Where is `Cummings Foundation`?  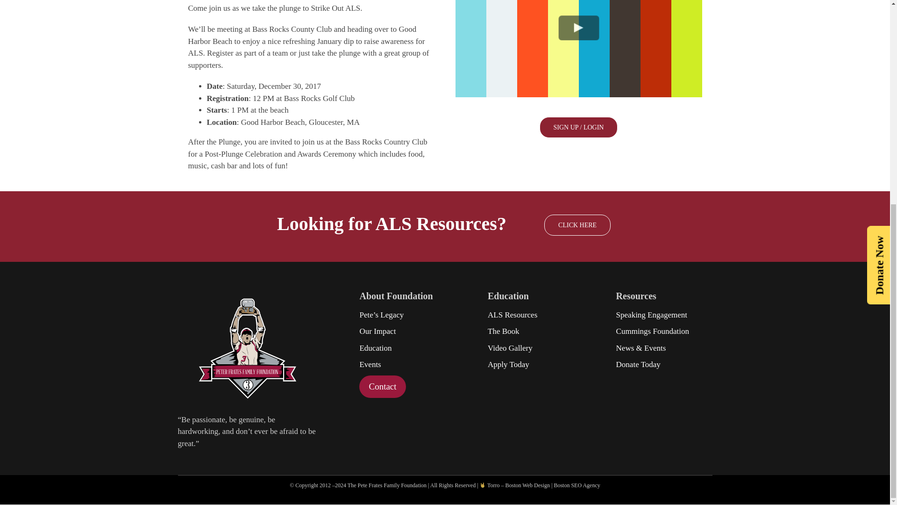
Cummings Foundation is located at coordinates (659, 331).